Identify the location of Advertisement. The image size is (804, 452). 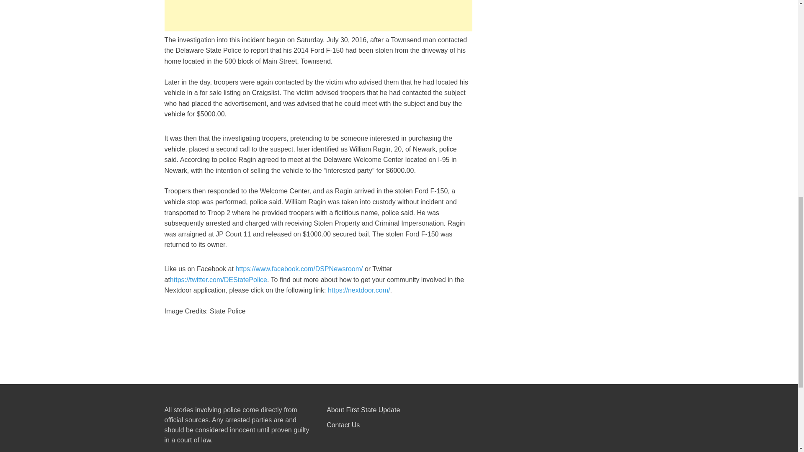
(318, 15).